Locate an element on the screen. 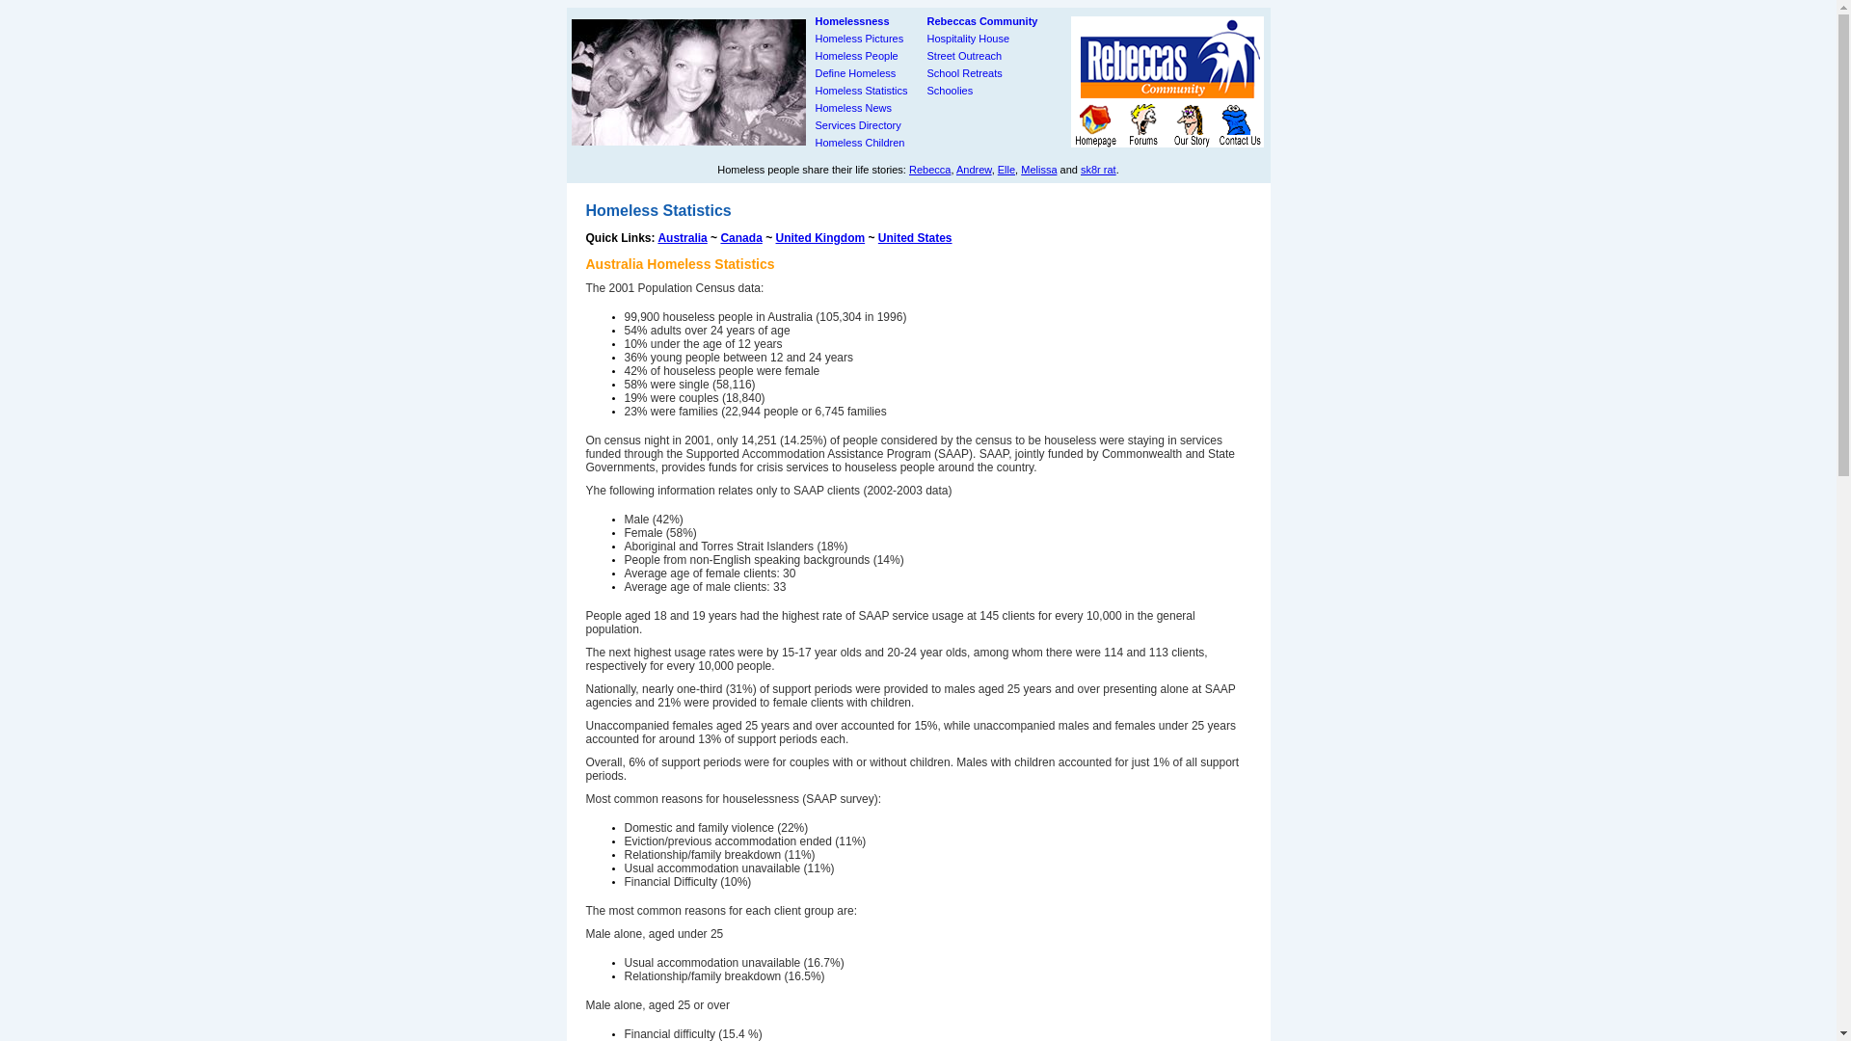 The height and width of the screenshot is (1041, 1851). Schoolies is located at coordinates (951, 91).